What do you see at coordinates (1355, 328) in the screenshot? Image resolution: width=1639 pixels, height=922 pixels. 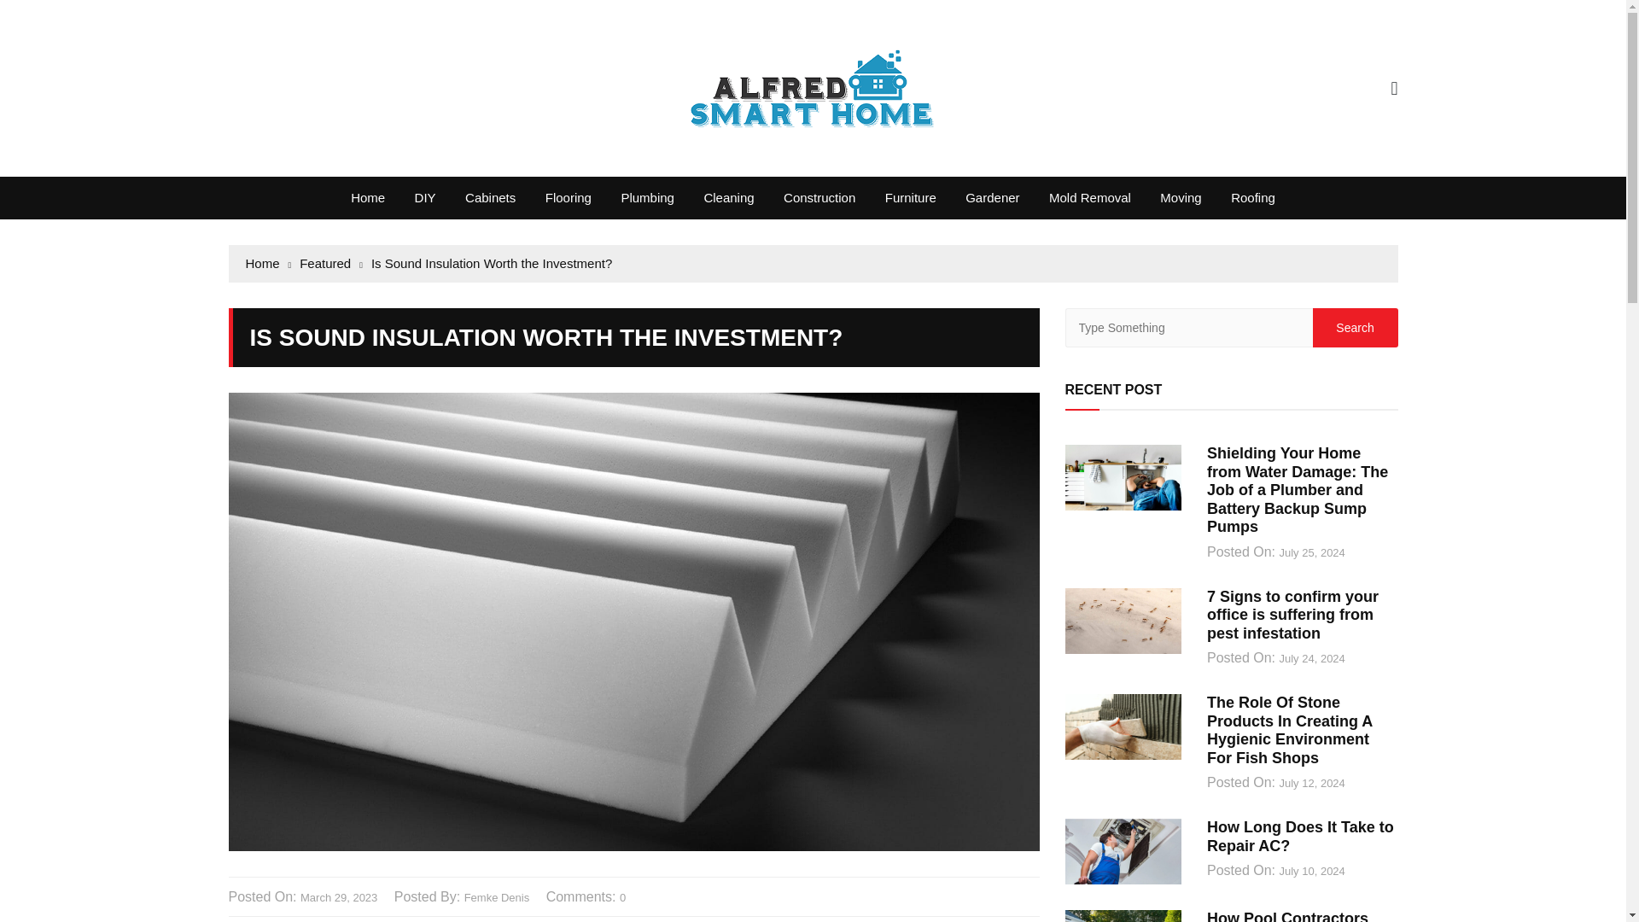 I see `Search` at bounding box center [1355, 328].